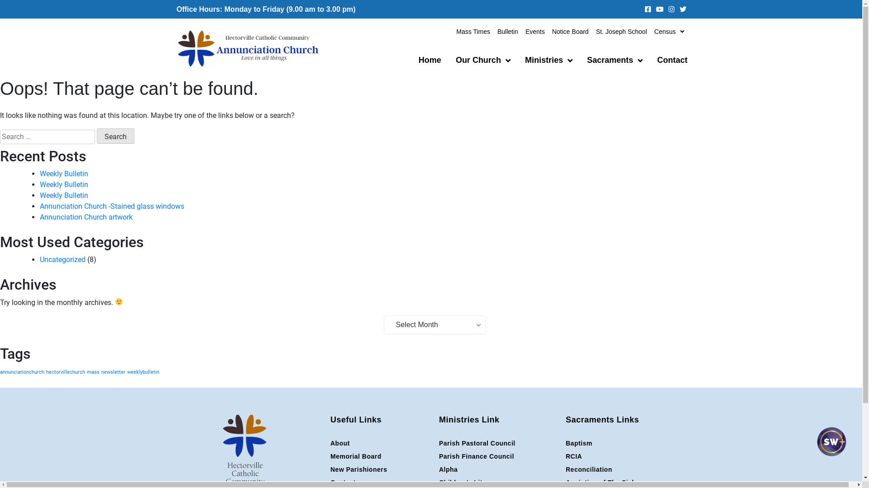  I want to click on Reconciliation, so click(625, 470).